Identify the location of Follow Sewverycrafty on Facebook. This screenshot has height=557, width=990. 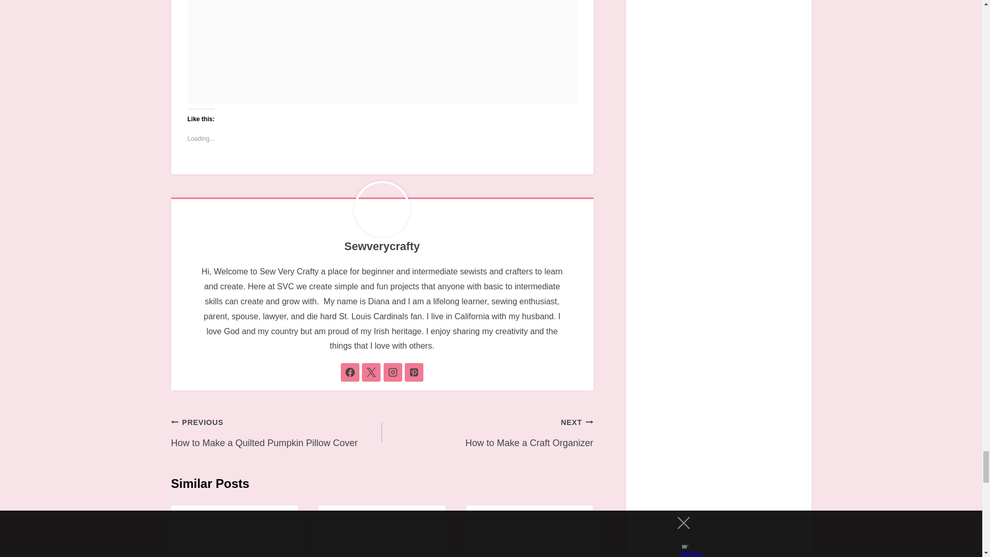
(350, 372).